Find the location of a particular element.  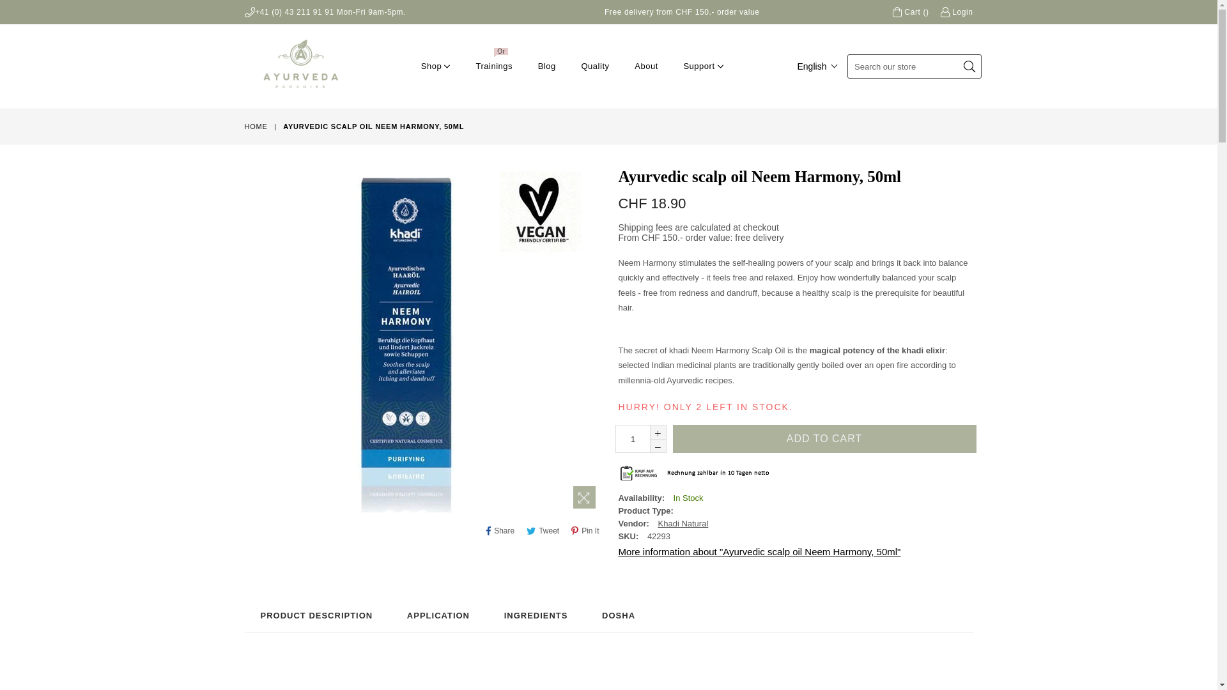

ADD TO CART is located at coordinates (824, 439).